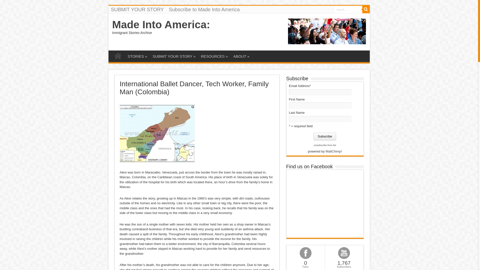 The width and height of the screenshot is (480, 270). What do you see at coordinates (348, 9) in the screenshot?
I see `Search...` at bounding box center [348, 9].